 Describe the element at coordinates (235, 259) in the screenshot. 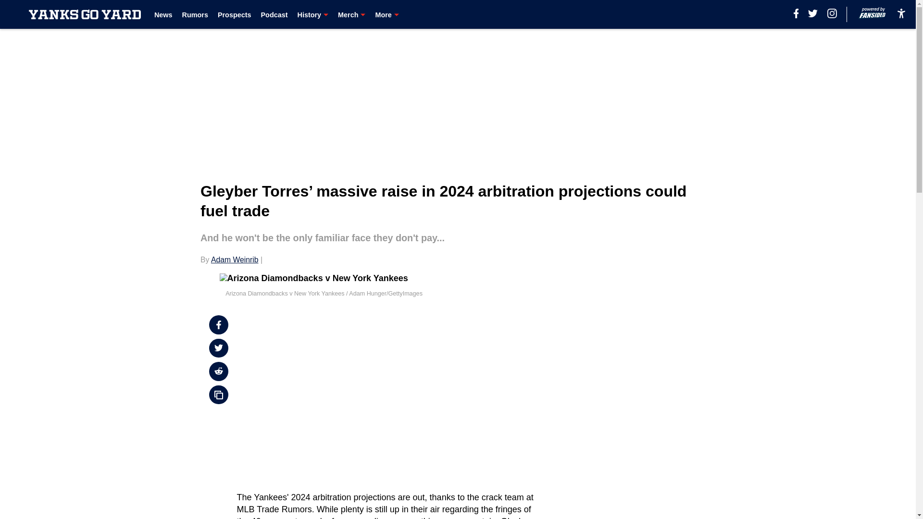

I see `Adam Weinrib` at that location.